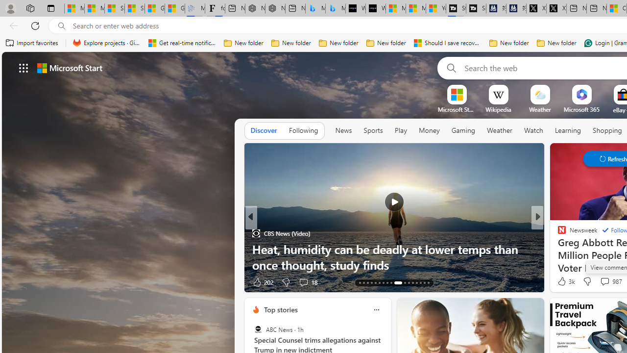  What do you see at coordinates (565, 233) in the screenshot?
I see `Nordace` at bounding box center [565, 233].